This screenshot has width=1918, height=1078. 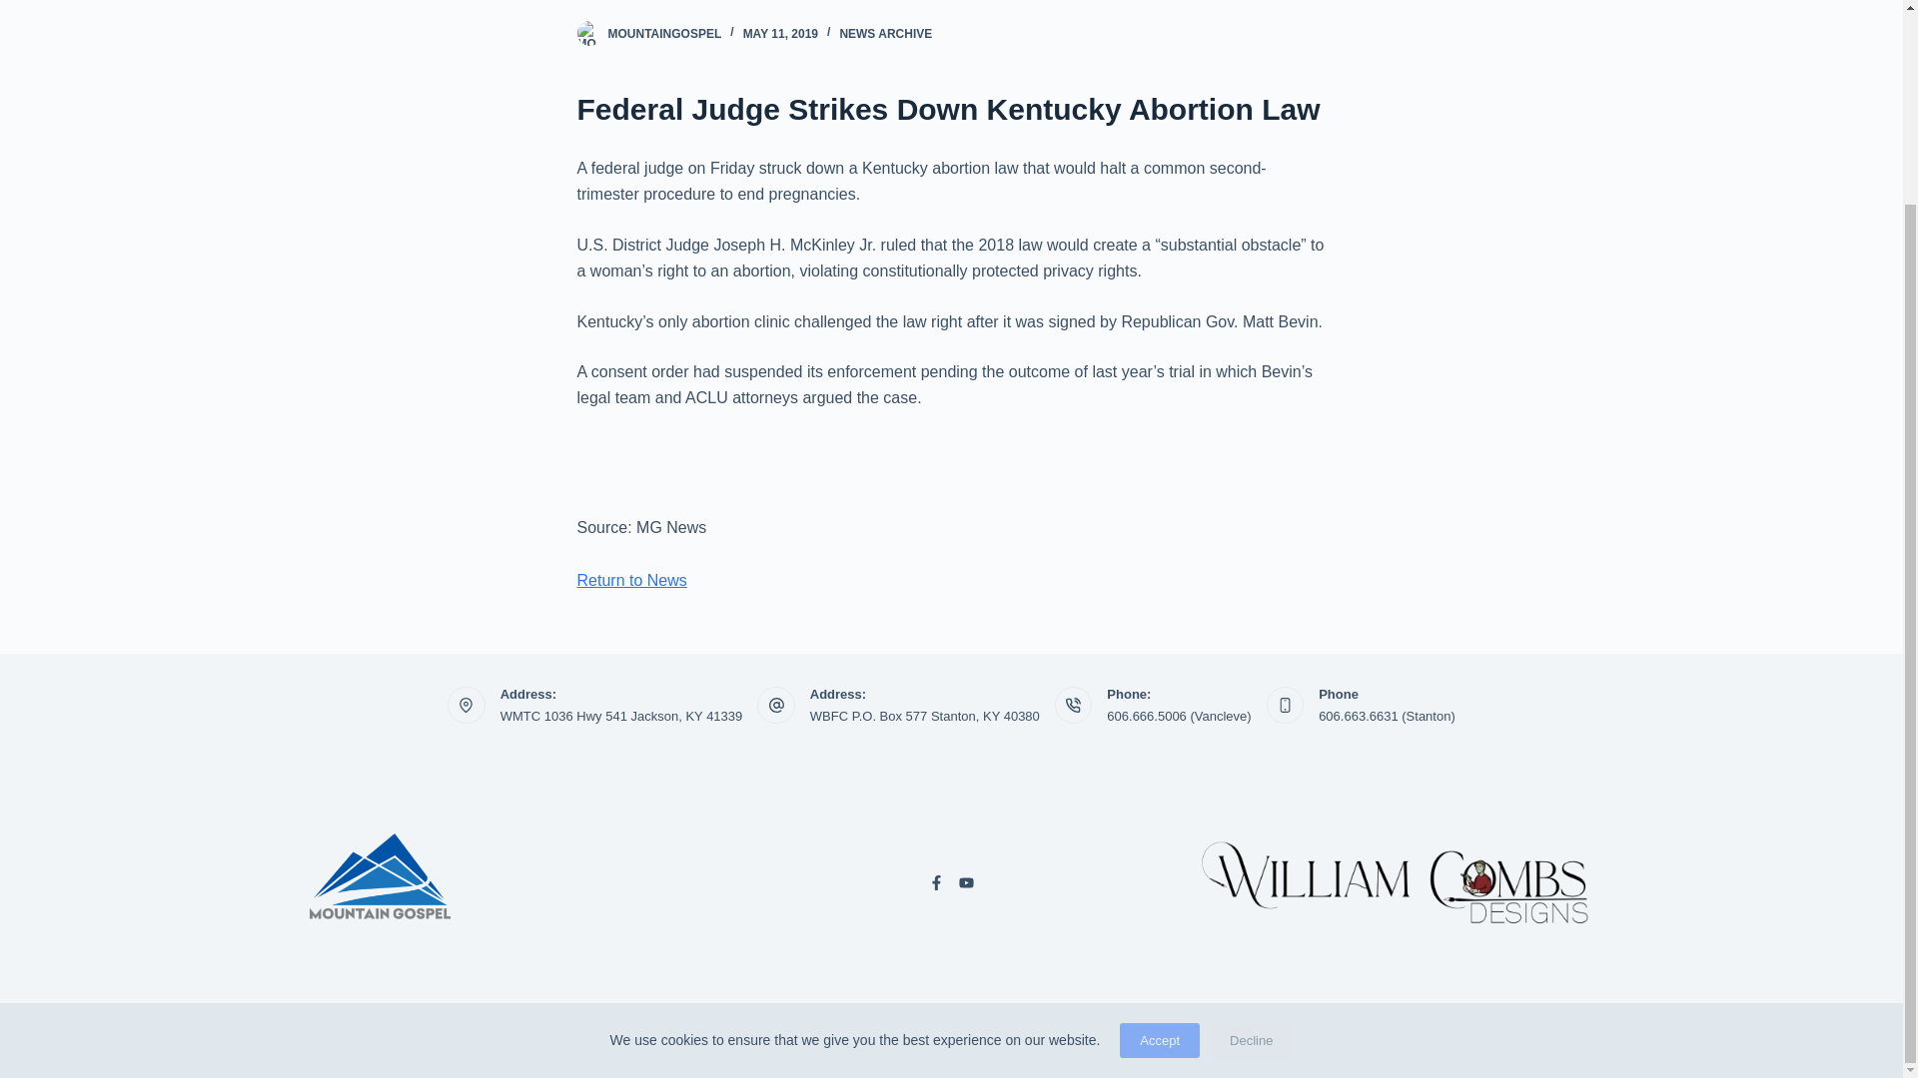 What do you see at coordinates (885, 34) in the screenshot?
I see `NEWS ARCHIVE` at bounding box center [885, 34].